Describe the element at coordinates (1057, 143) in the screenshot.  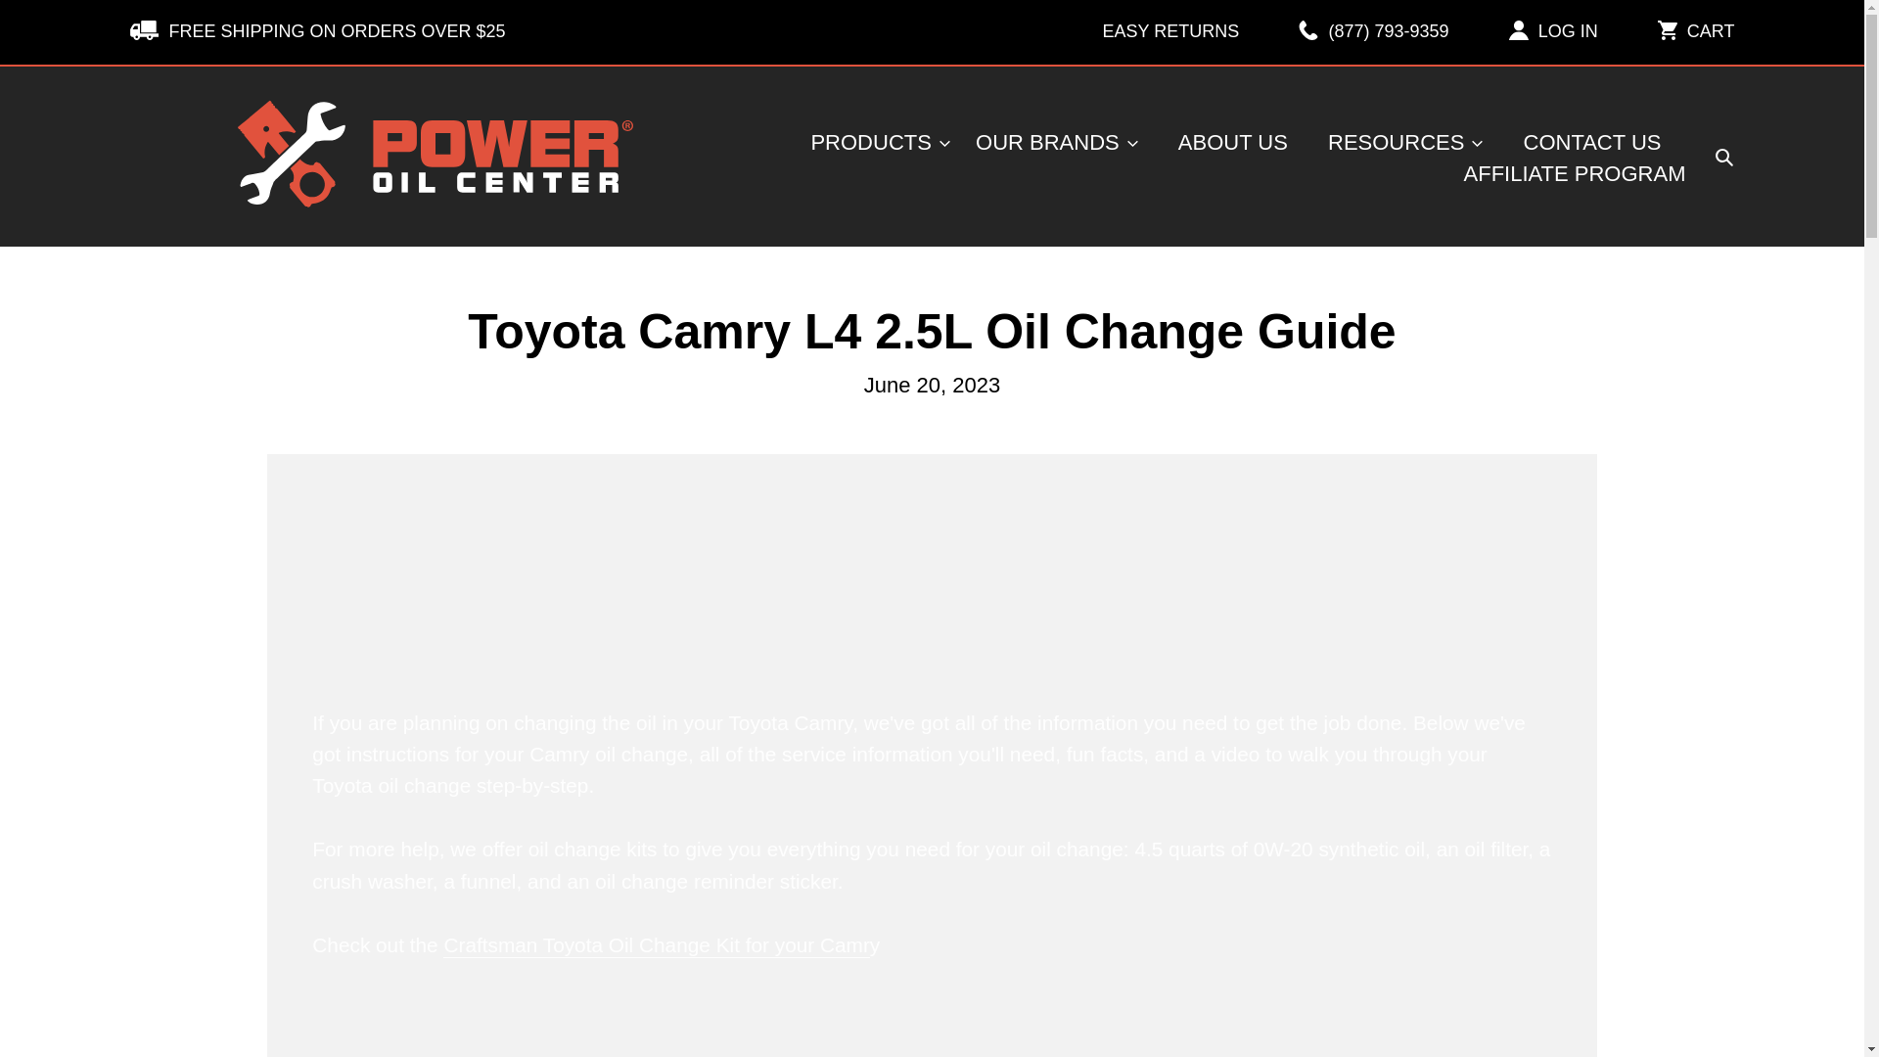
I see `OUR BRANDS` at that location.